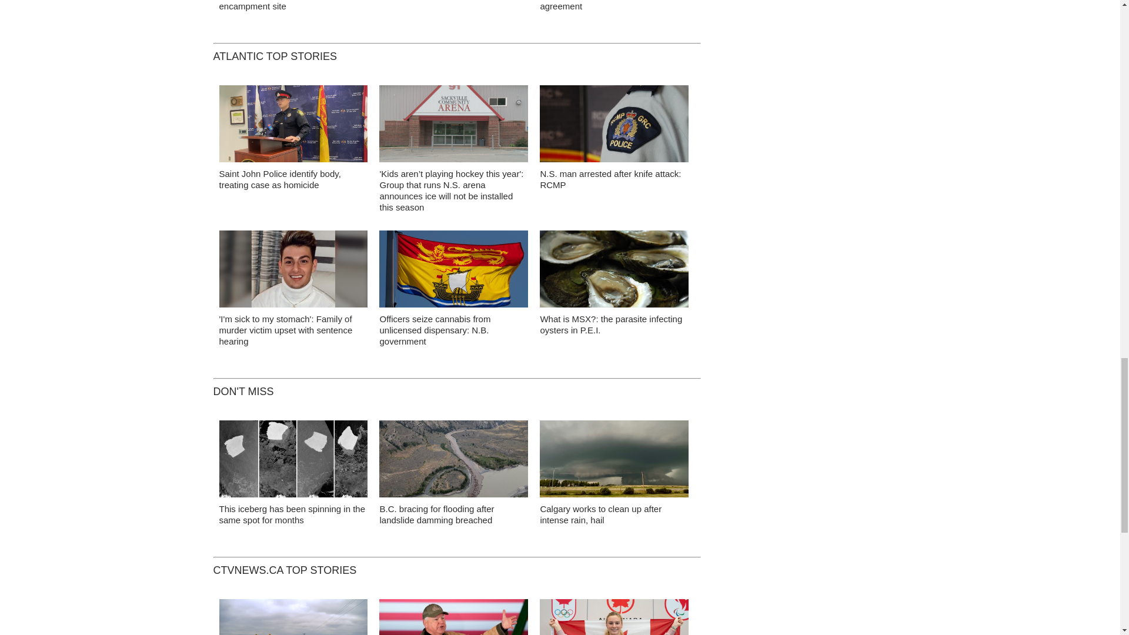  What do you see at coordinates (454, 272) in the screenshot?
I see `Flag` at bounding box center [454, 272].